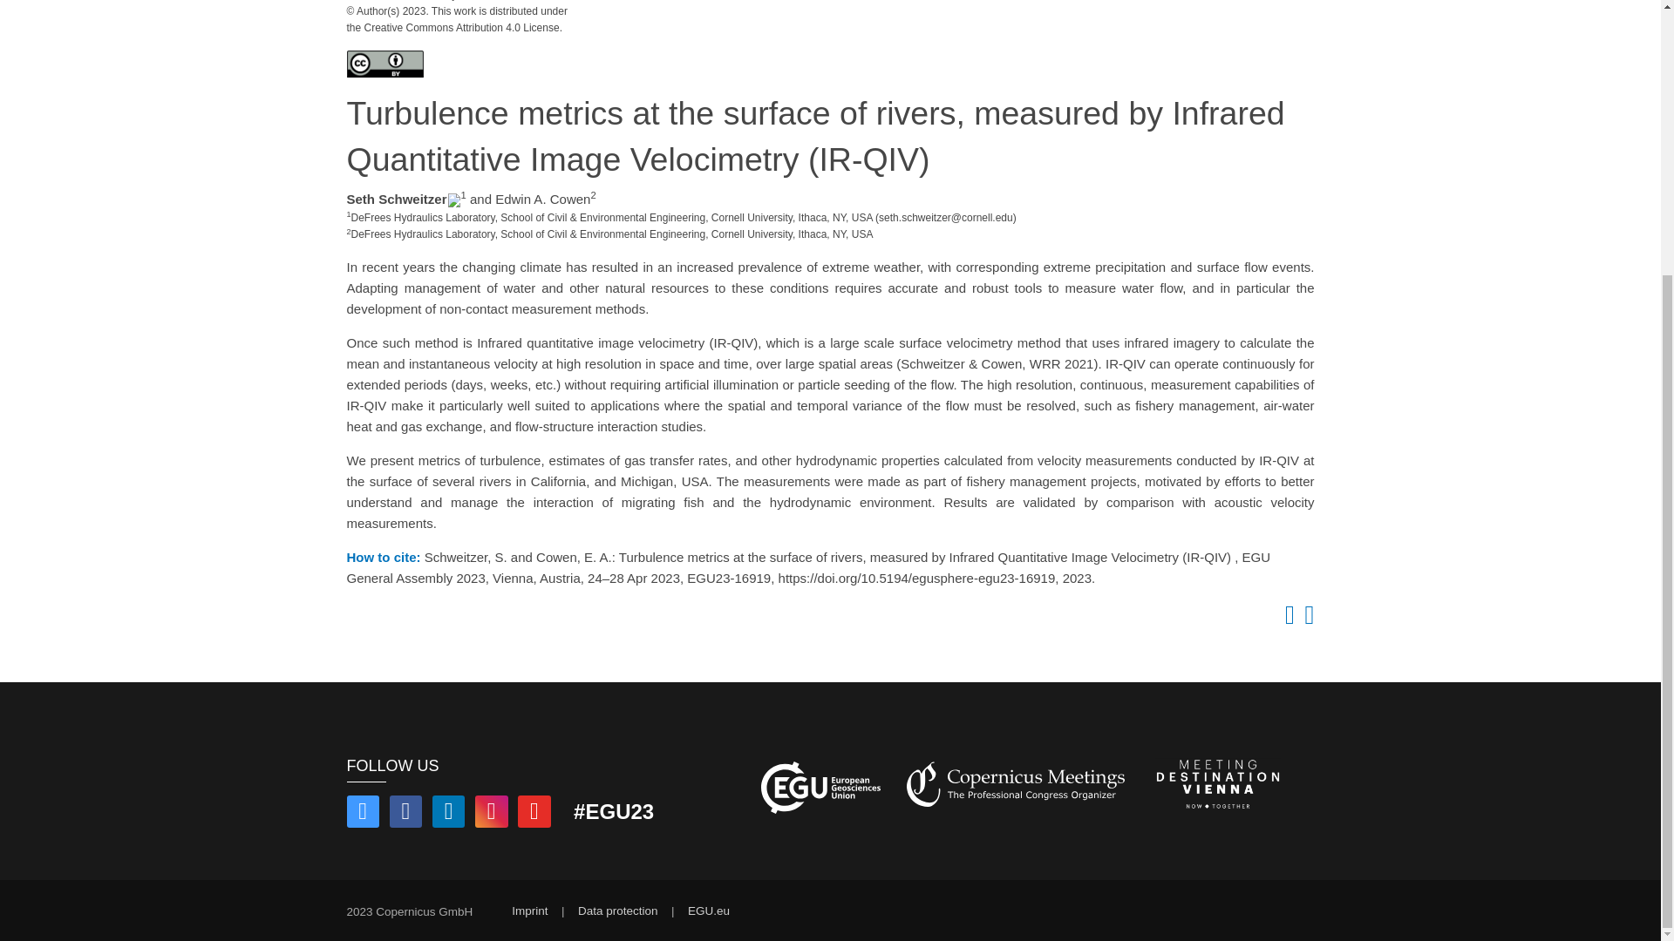  Describe the element at coordinates (406, 814) in the screenshot. I see `Follow us on Facebook` at that location.